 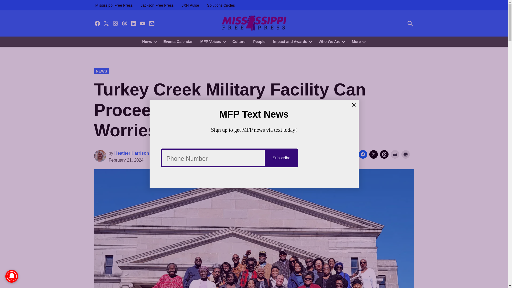 I want to click on Click to share on Threads, so click(x=384, y=154).